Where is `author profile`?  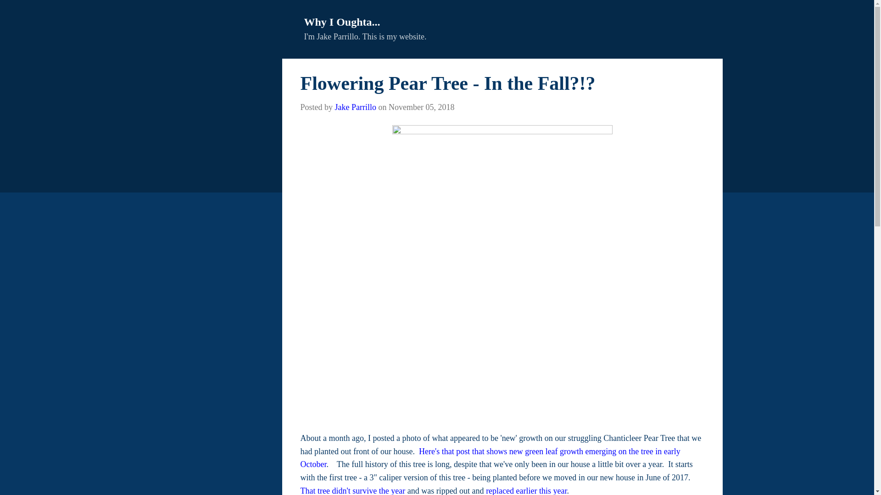
author profile is located at coordinates (355, 107).